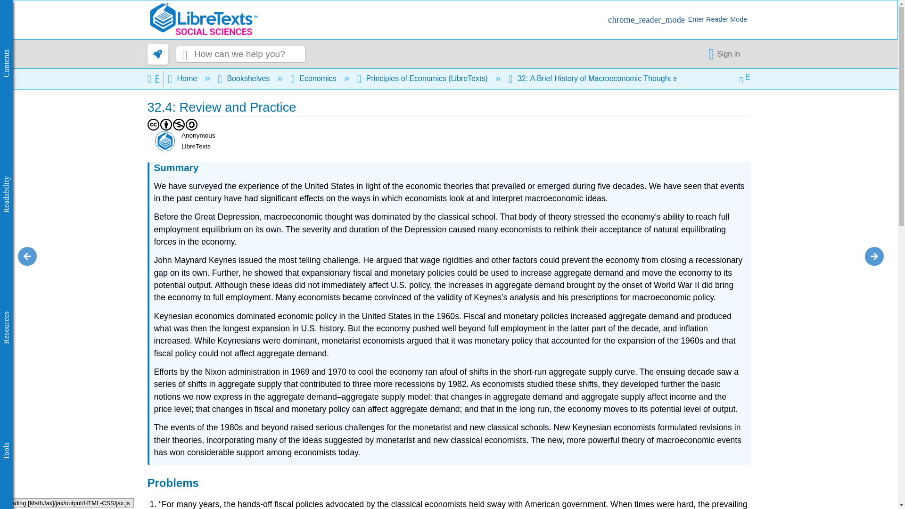 This screenshot has width=905, height=509. What do you see at coordinates (726, 54) in the screenshot?
I see `Single Sign-On` at bounding box center [726, 54].